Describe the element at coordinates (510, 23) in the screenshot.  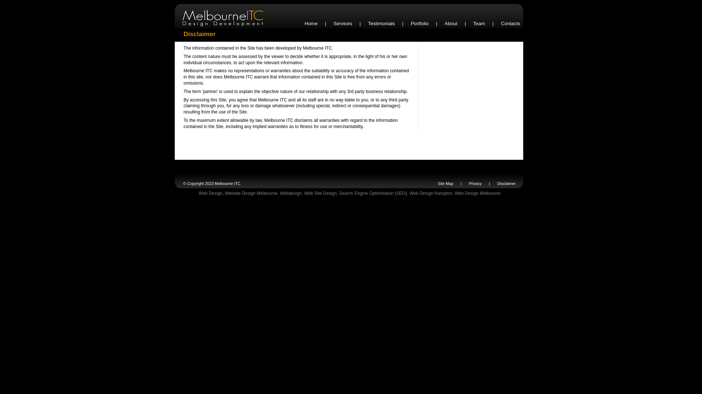
I see `Contacts` at that location.